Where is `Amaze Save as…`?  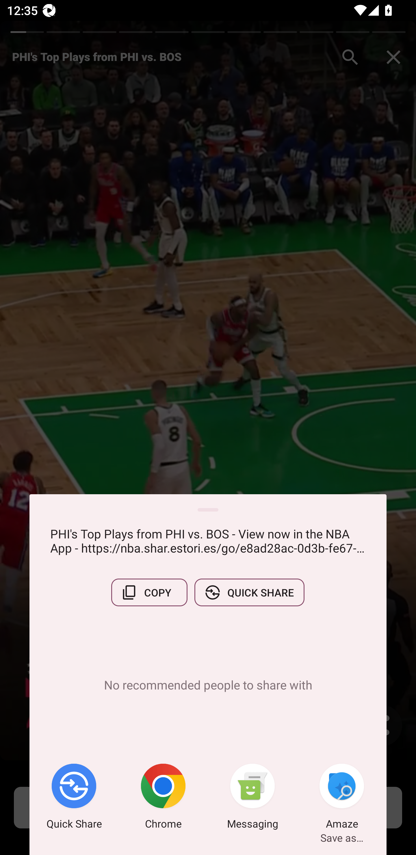 Amaze Save as… is located at coordinates (342, 798).